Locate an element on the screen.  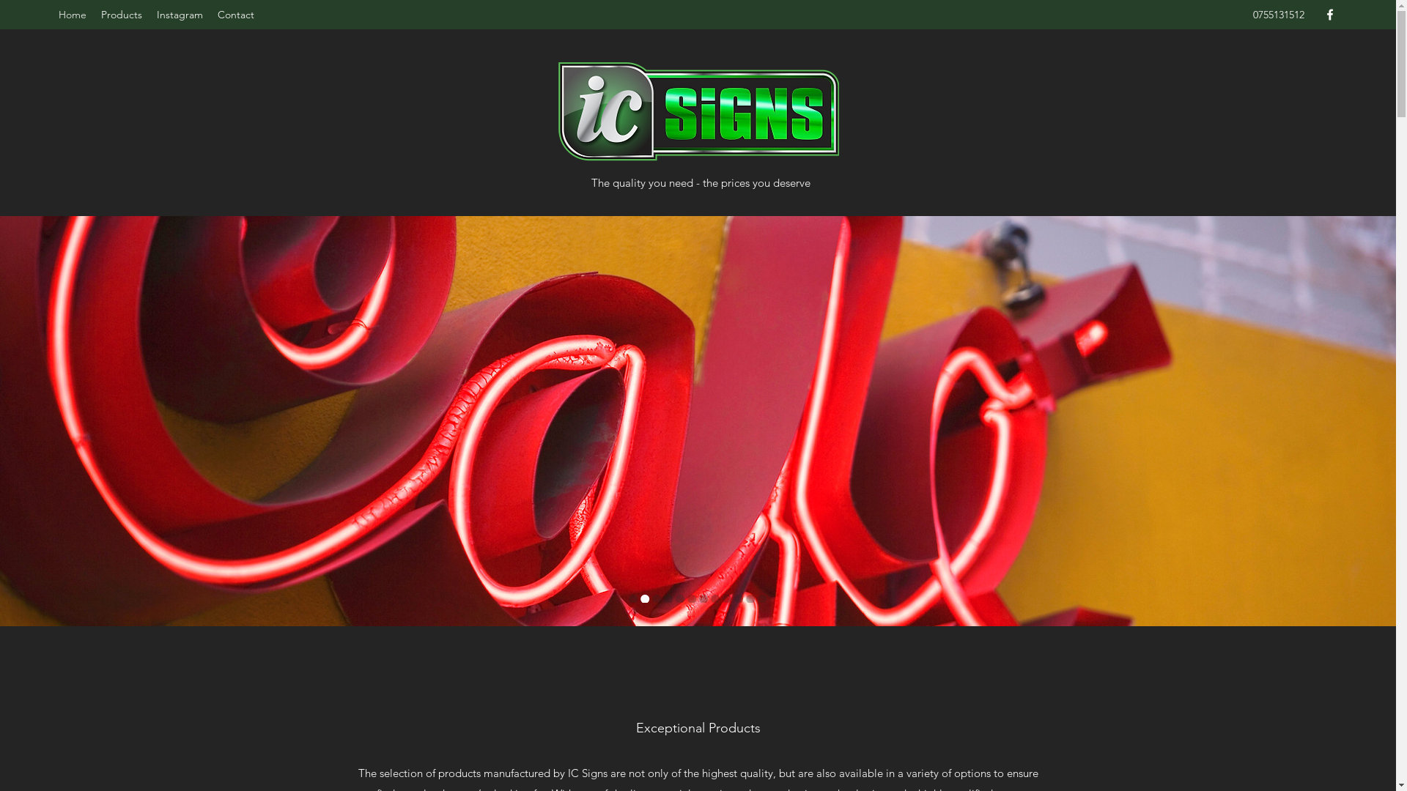
Instagram is located at coordinates (180, 15).